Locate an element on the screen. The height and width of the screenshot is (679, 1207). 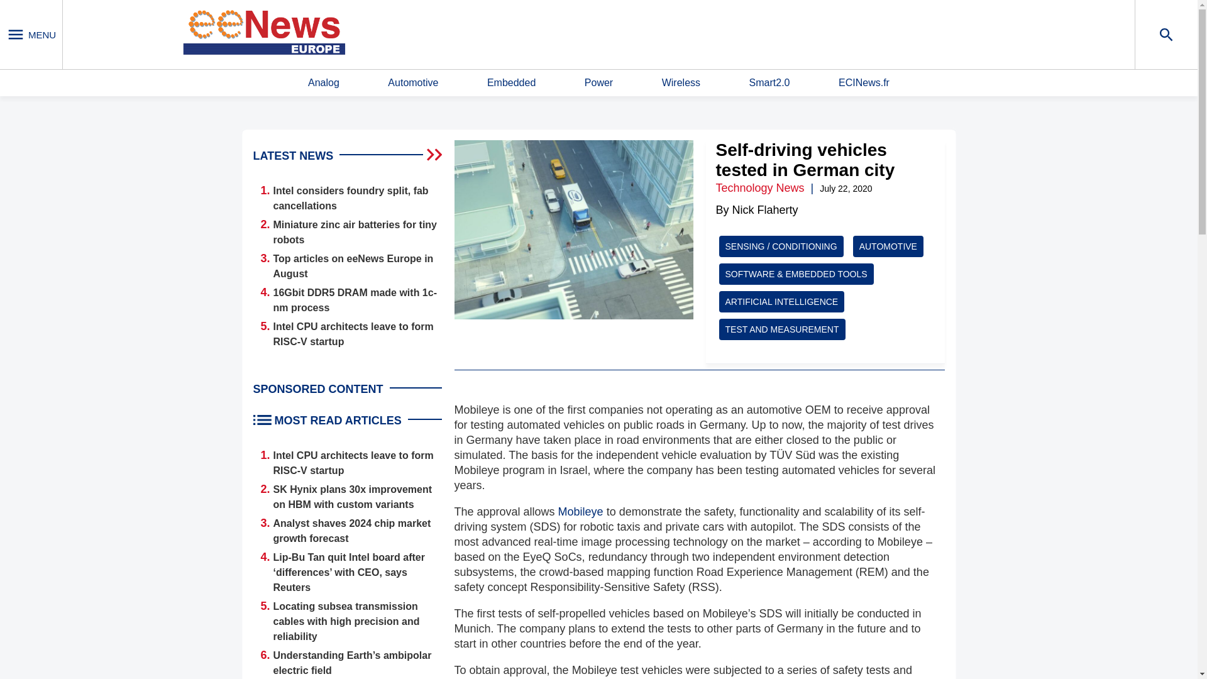
Embedded is located at coordinates (512, 83).